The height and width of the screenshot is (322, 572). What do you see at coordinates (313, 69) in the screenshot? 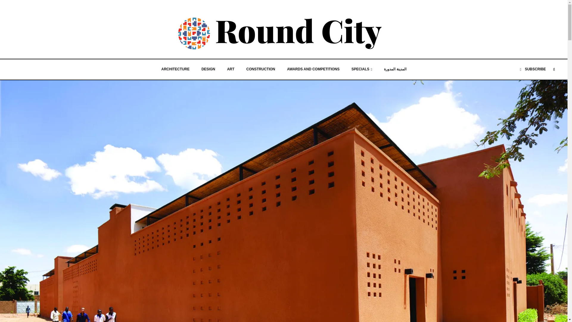
I see `AWARDS AND COMPETITIONS` at bounding box center [313, 69].